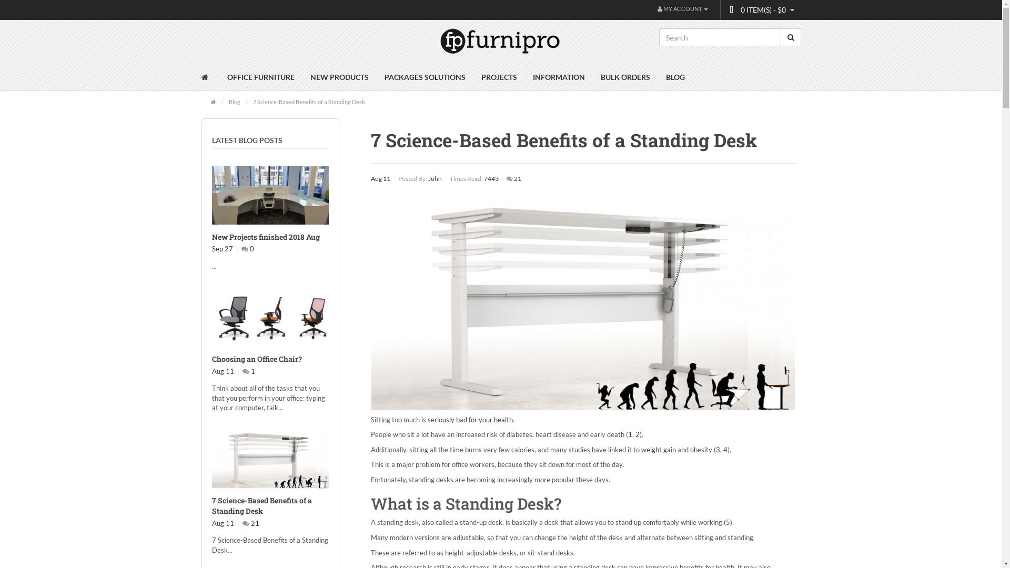 This screenshot has width=1010, height=568. What do you see at coordinates (210, 77) in the screenshot?
I see `Home` at bounding box center [210, 77].